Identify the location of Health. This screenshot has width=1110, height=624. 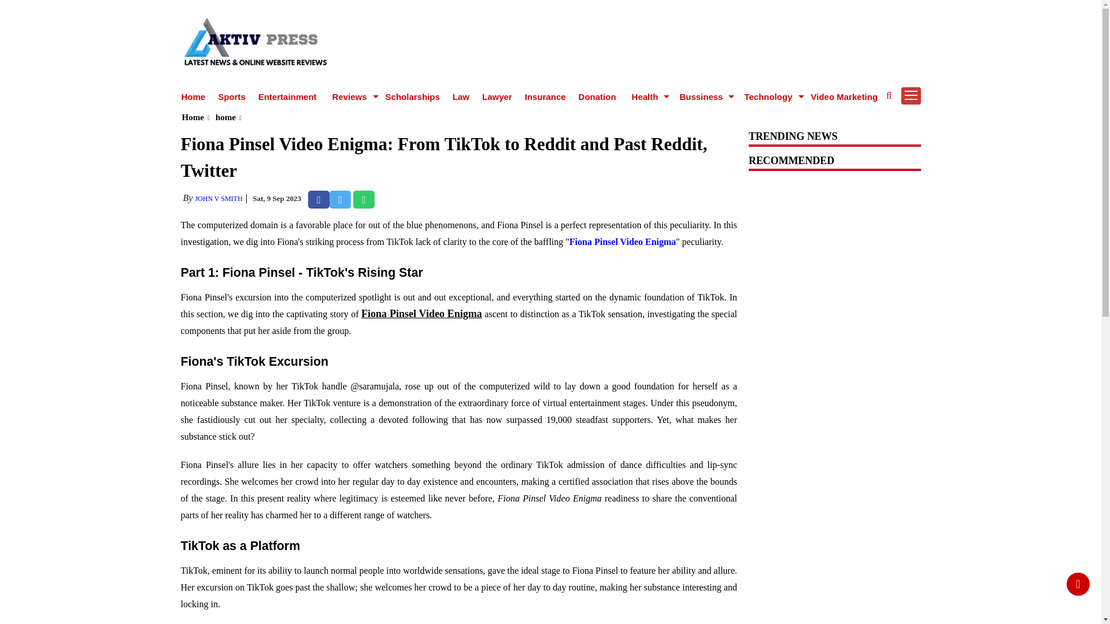
(646, 96).